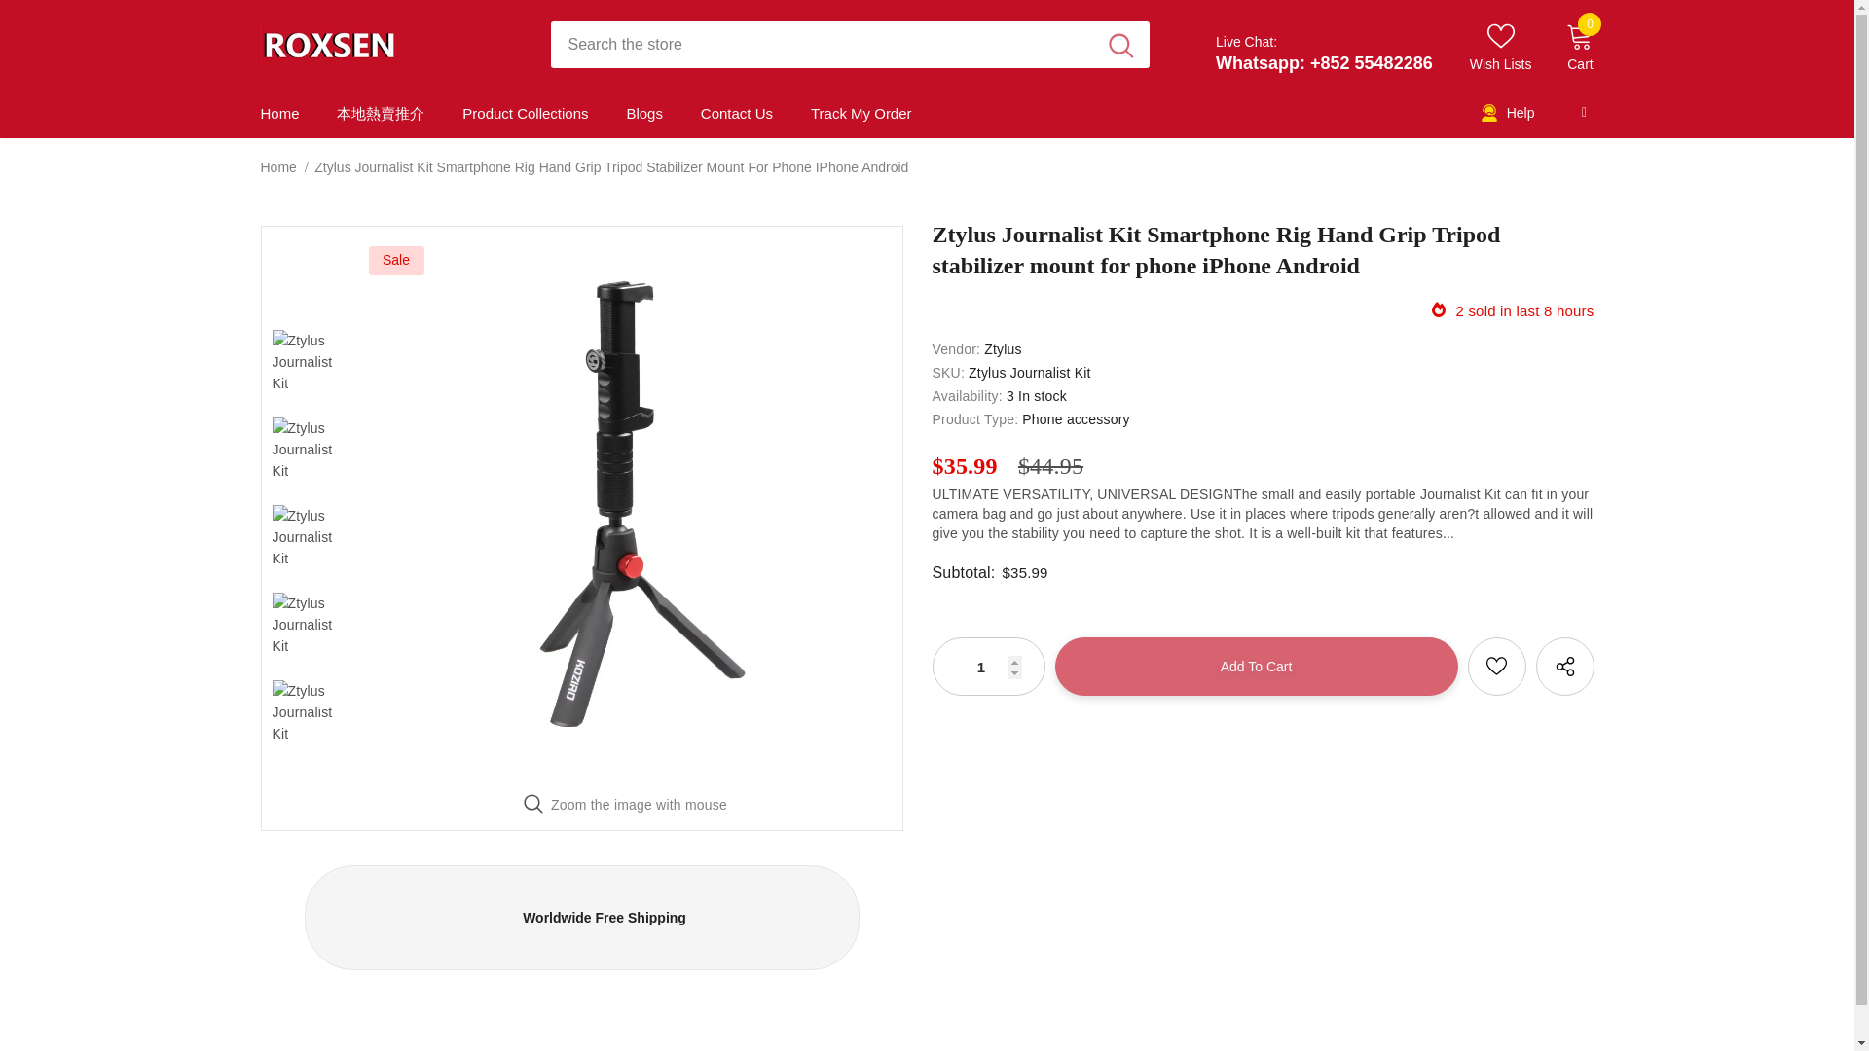  What do you see at coordinates (1501, 47) in the screenshot?
I see `Wish Lists` at bounding box center [1501, 47].